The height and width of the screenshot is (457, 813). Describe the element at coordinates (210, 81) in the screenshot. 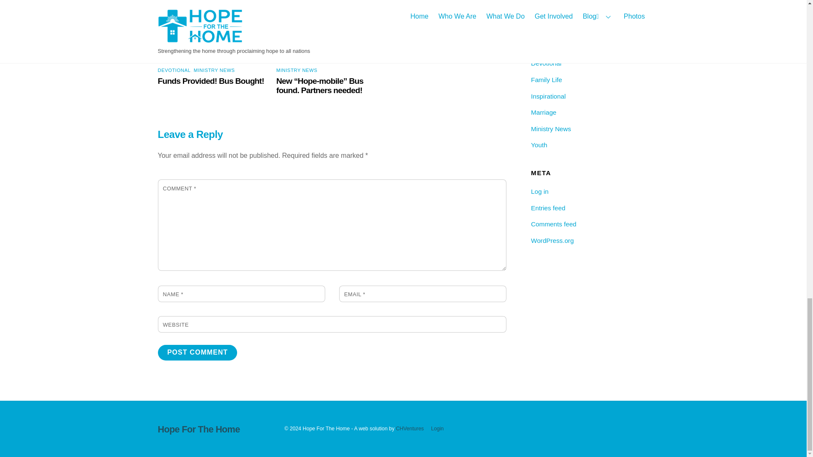

I see `Funds Provided! Bus Bought!` at that location.